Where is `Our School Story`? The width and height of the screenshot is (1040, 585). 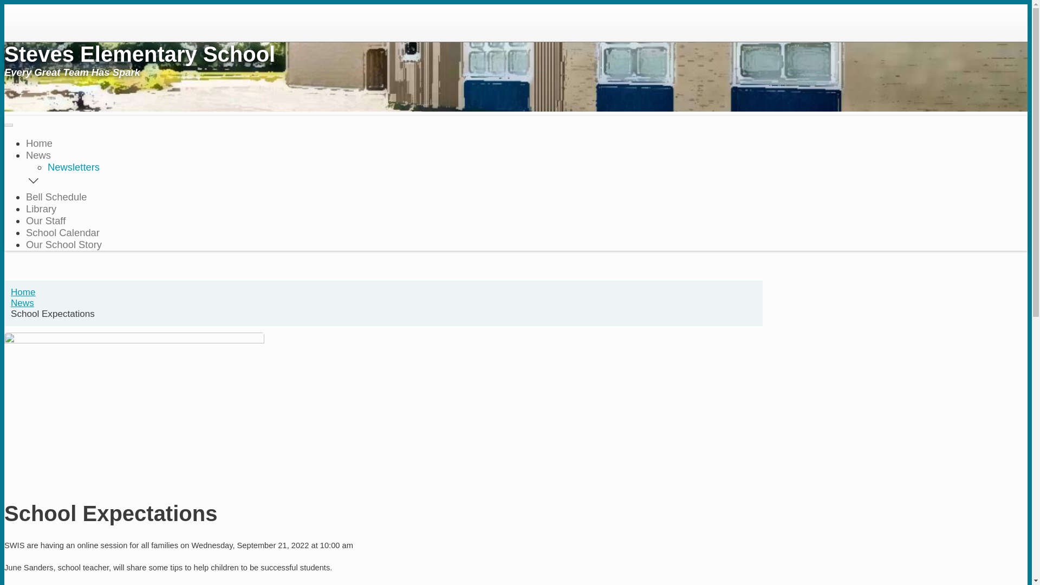 Our School Story is located at coordinates (64, 245).